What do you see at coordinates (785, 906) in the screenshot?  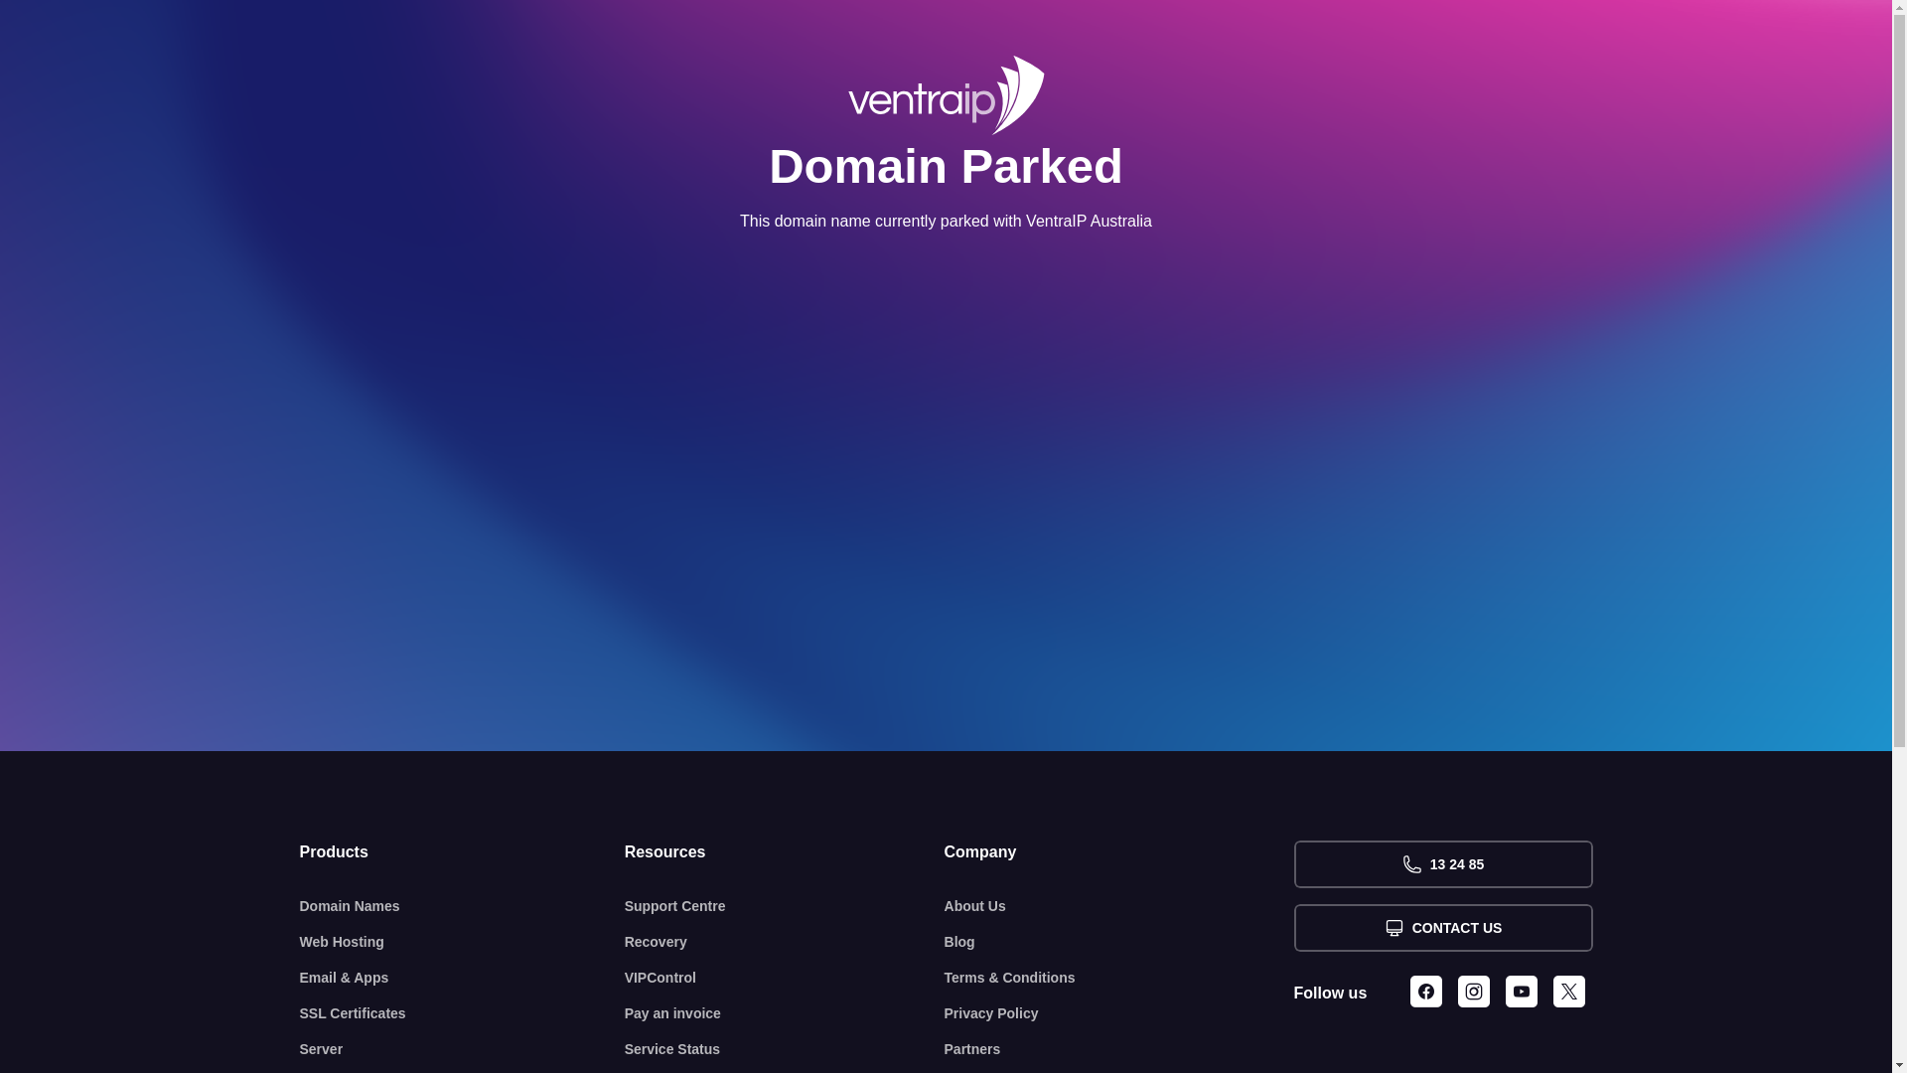 I see `Support Centre` at bounding box center [785, 906].